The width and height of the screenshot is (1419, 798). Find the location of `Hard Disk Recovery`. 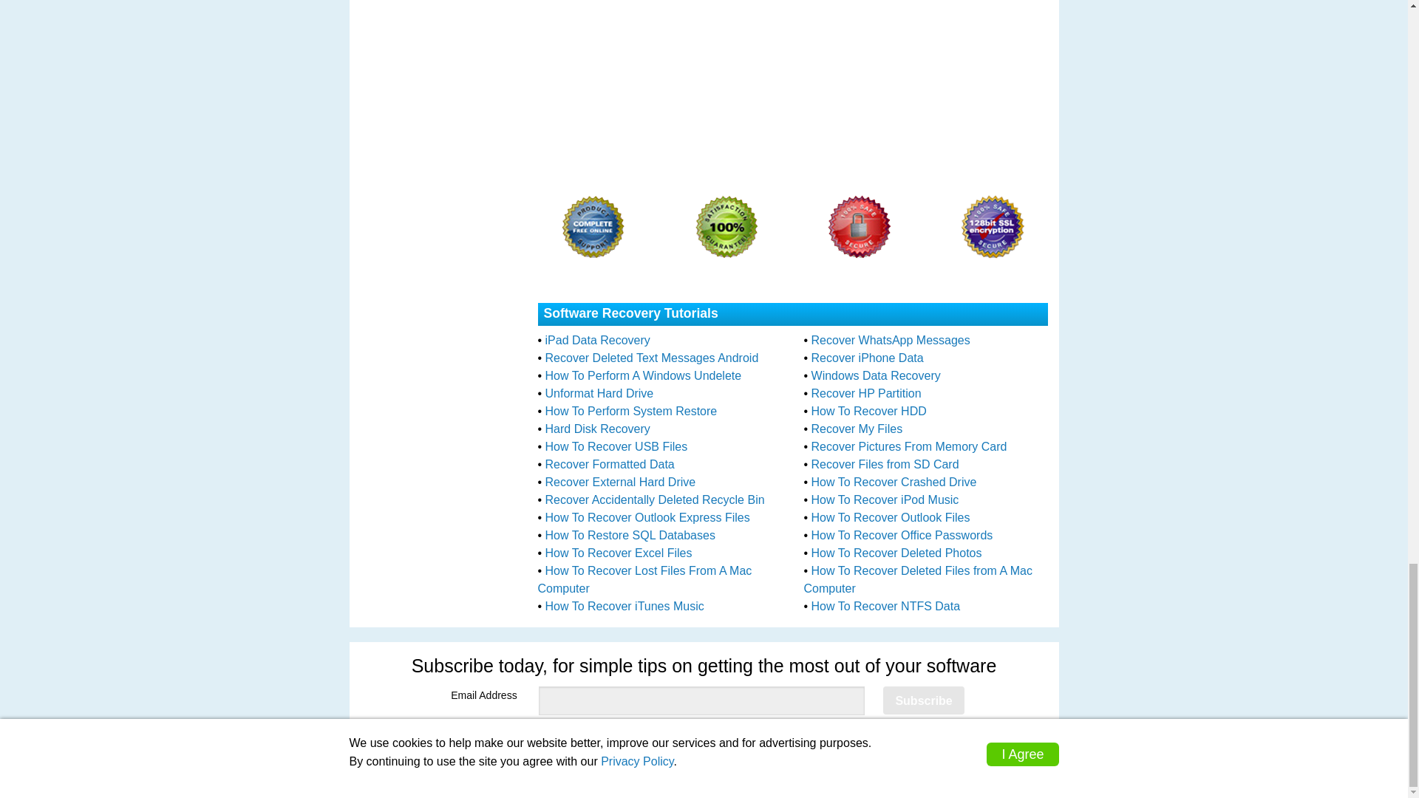

Hard Disk Recovery is located at coordinates (597, 429).